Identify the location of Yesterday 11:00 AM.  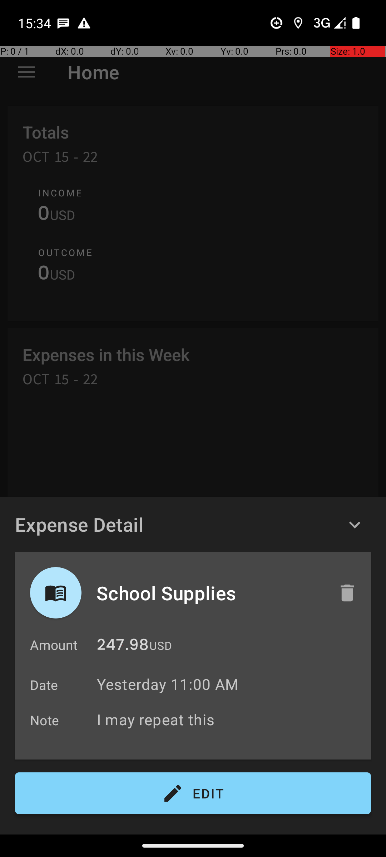
(168, 684).